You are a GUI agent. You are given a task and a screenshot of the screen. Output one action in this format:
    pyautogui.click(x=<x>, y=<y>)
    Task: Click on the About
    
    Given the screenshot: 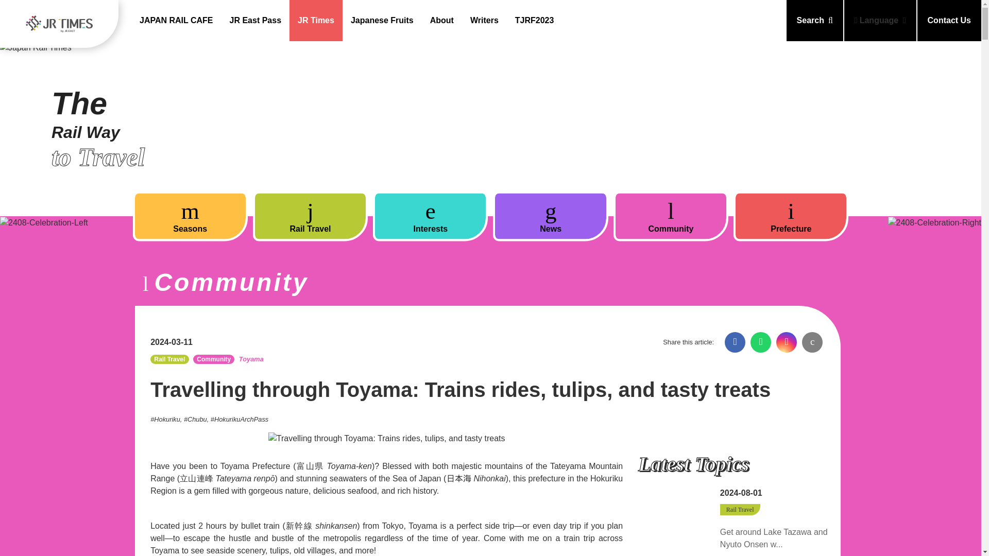 What is the action you would take?
    pyautogui.click(x=442, y=21)
    